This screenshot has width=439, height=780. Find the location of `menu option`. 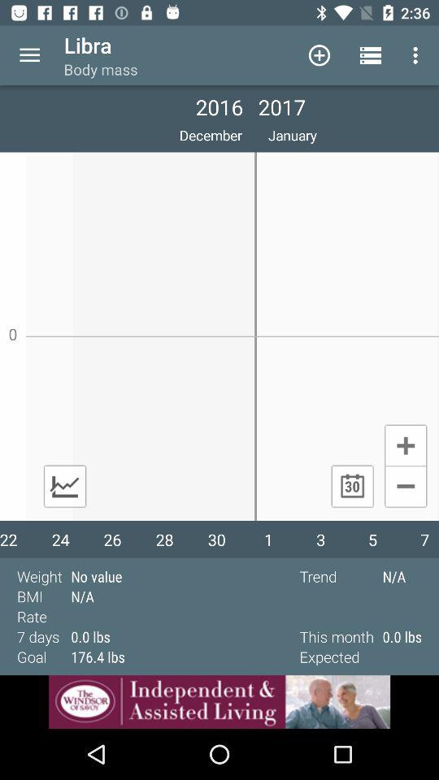

menu option is located at coordinates (29, 55).